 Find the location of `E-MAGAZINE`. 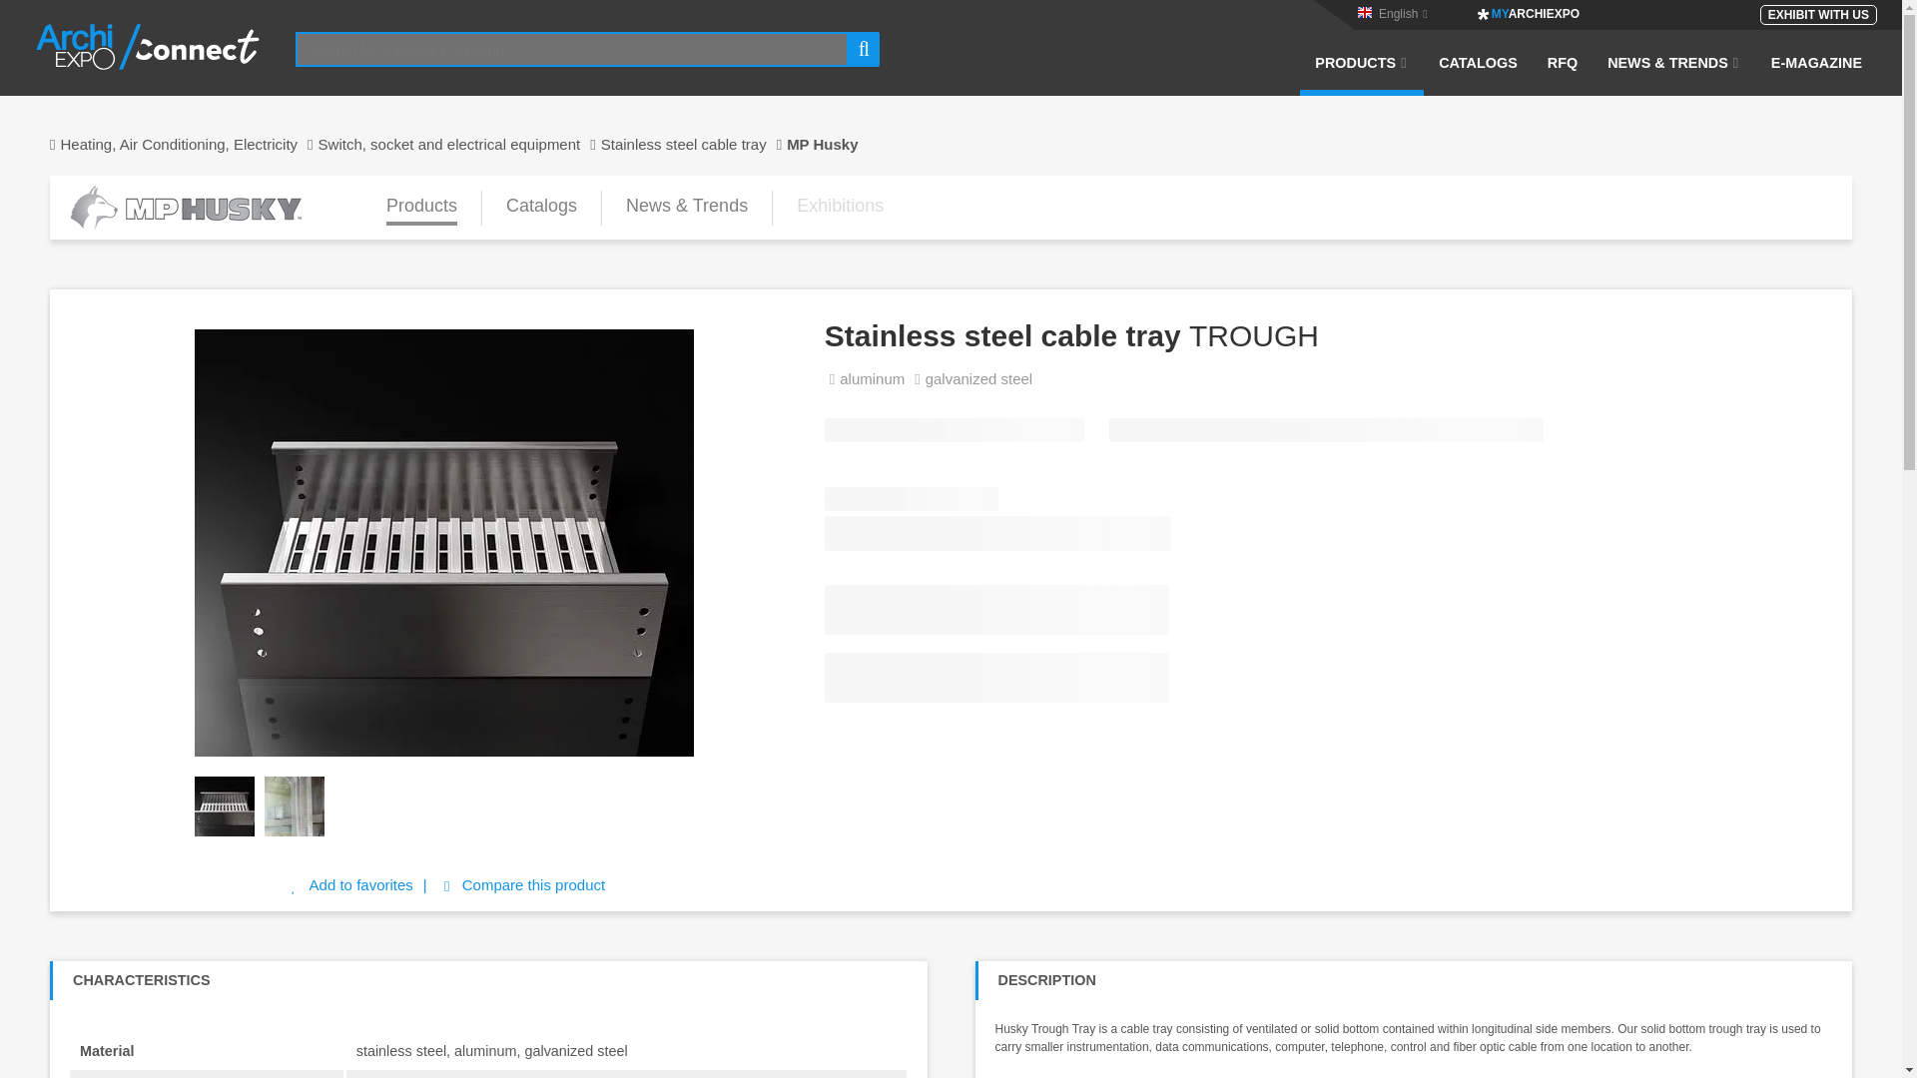

E-MAGAZINE is located at coordinates (1815, 75).